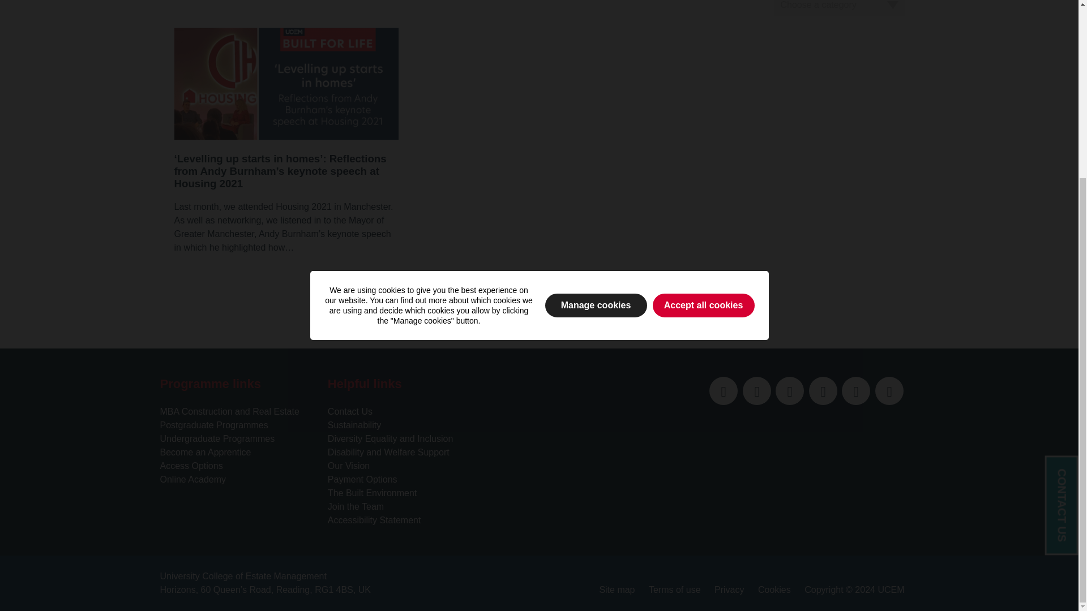 The image size is (1087, 611). Describe the element at coordinates (889, 391) in the screenshot. I see `View our TikTok page` at that location.